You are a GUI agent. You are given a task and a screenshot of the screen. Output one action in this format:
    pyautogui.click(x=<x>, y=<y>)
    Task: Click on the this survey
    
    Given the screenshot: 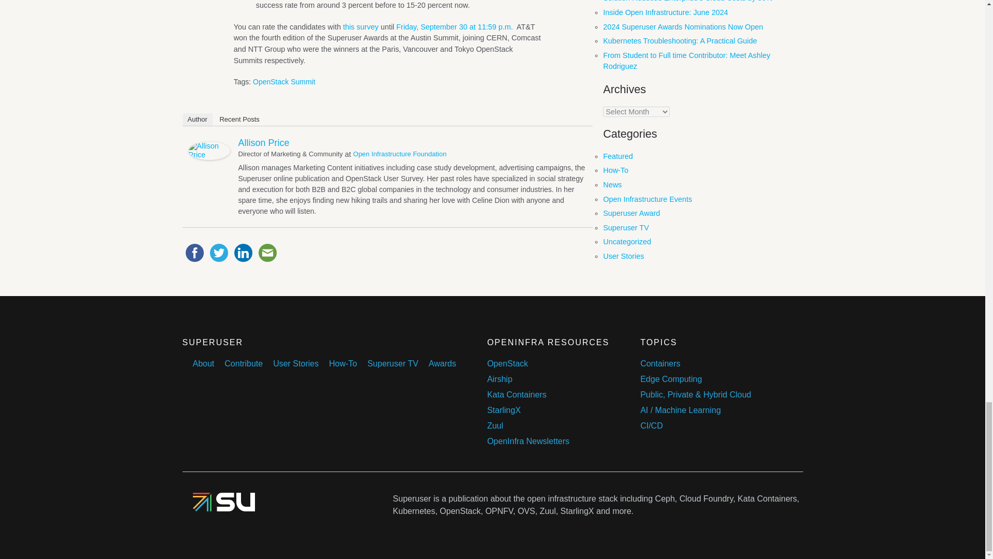 What is the action you would take?
    pyautogui.click(x=360, y=27)
    